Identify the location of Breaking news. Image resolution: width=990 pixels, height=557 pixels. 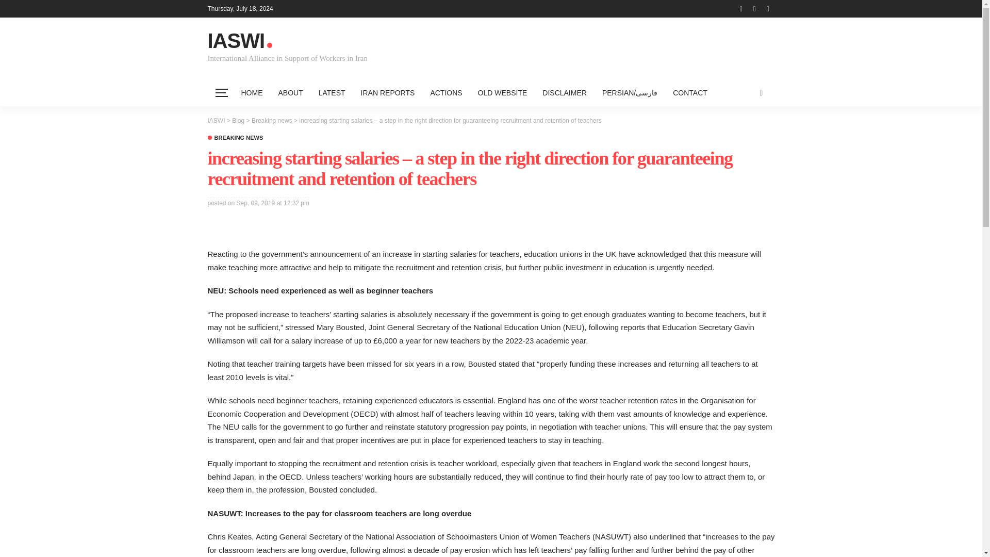
(271, 120).